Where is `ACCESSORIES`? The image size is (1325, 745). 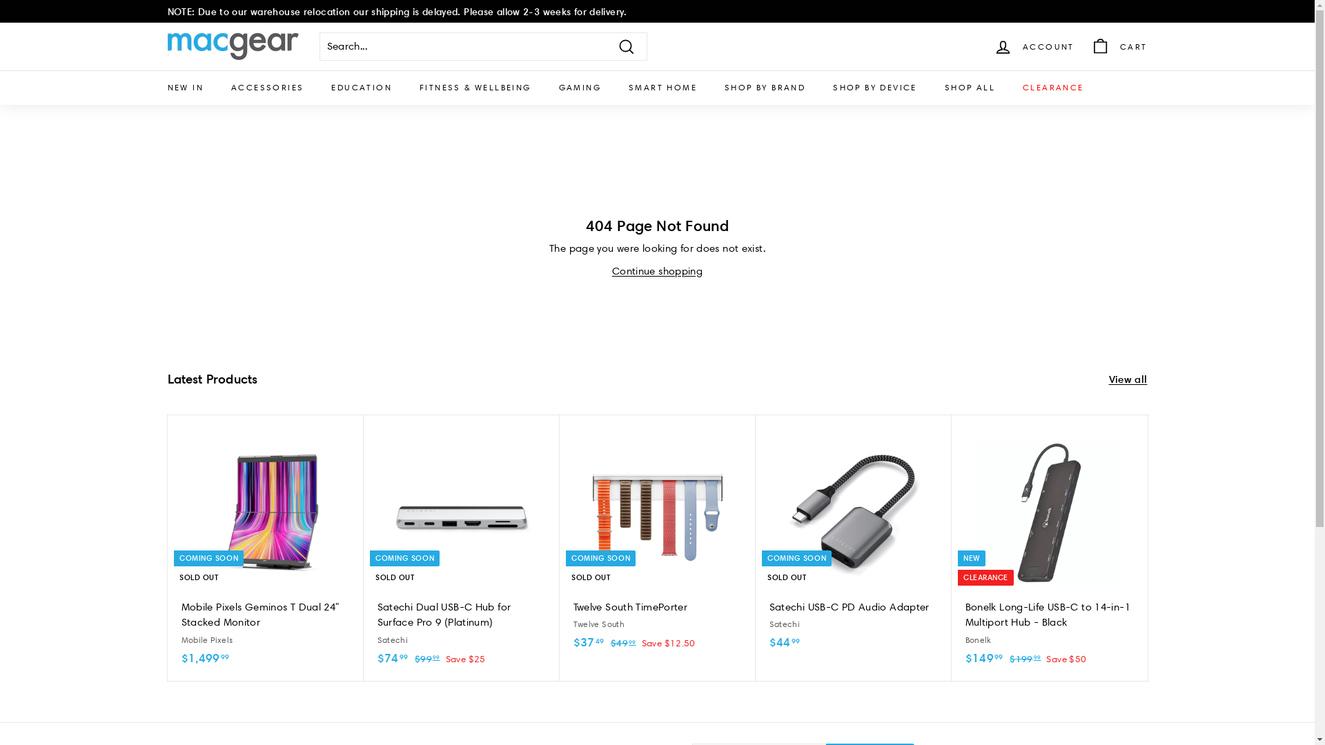
ACCESSORIES is located at coordinates (268, 88).